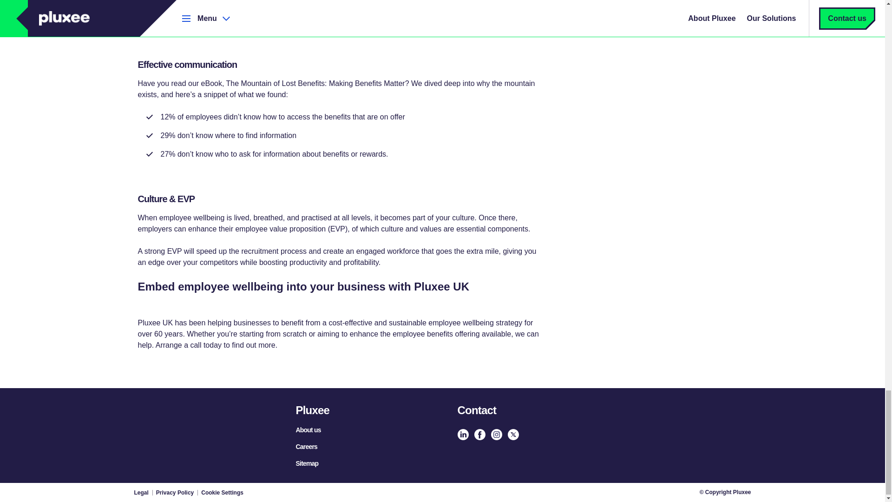  I want to click on Careers, so click(306, 446).